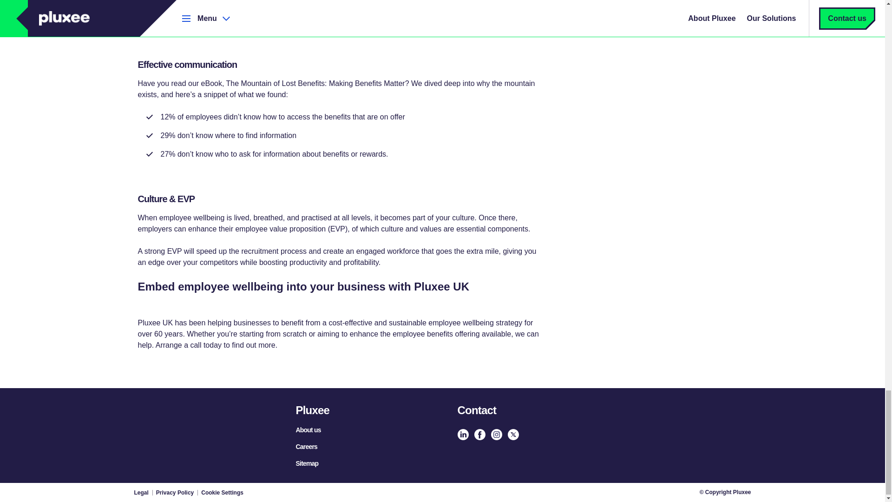  I want to click on Careers, so click(306, 446).